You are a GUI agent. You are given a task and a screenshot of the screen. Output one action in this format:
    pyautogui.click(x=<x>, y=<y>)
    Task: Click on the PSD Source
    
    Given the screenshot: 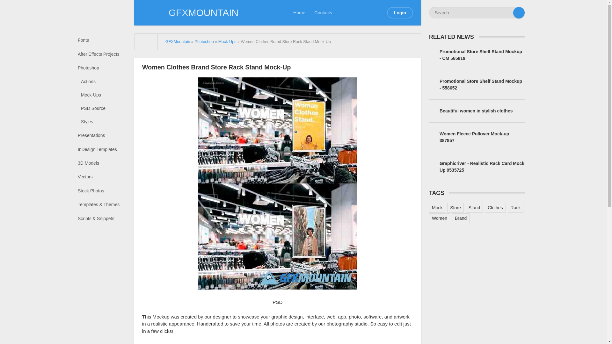 What is the action you would take?
    pyautogui.click(x=106, y=108)
    